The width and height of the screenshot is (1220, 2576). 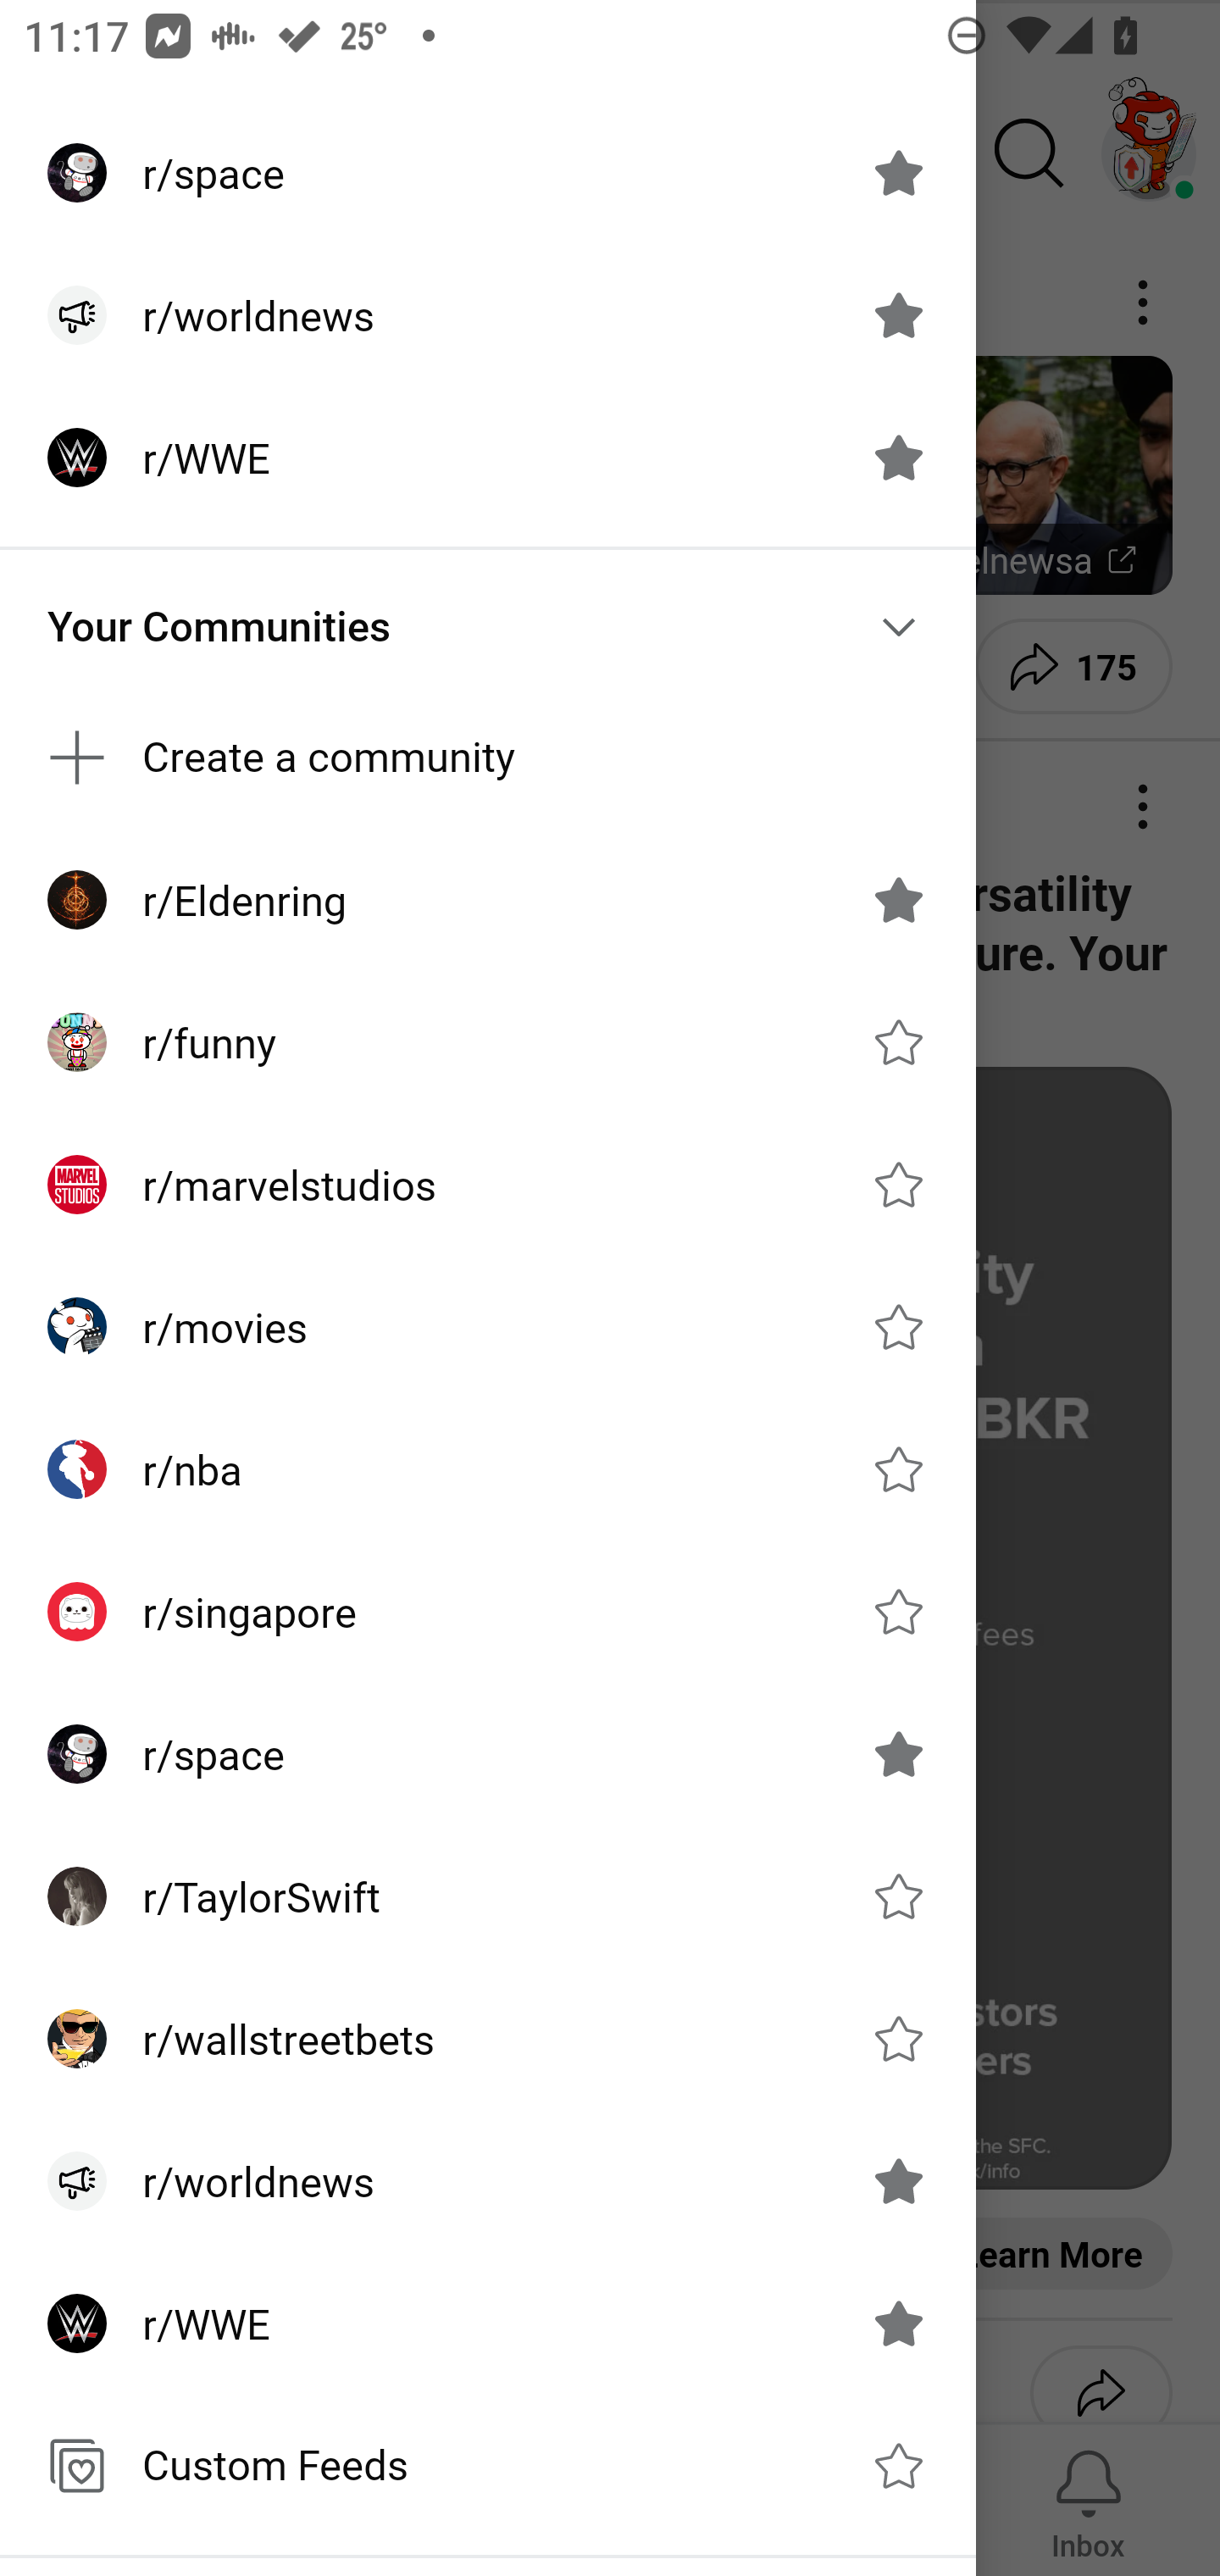 I want to click on Unfavorite r/space, so click(x=898, y=172).